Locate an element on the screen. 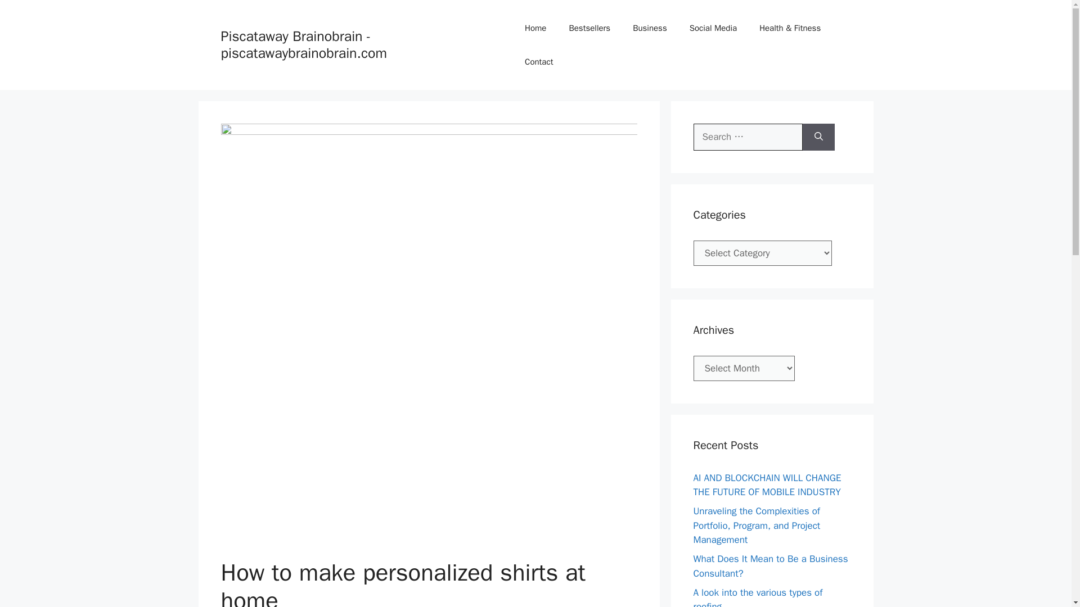  Search for: is located at coordinates (748, 137).